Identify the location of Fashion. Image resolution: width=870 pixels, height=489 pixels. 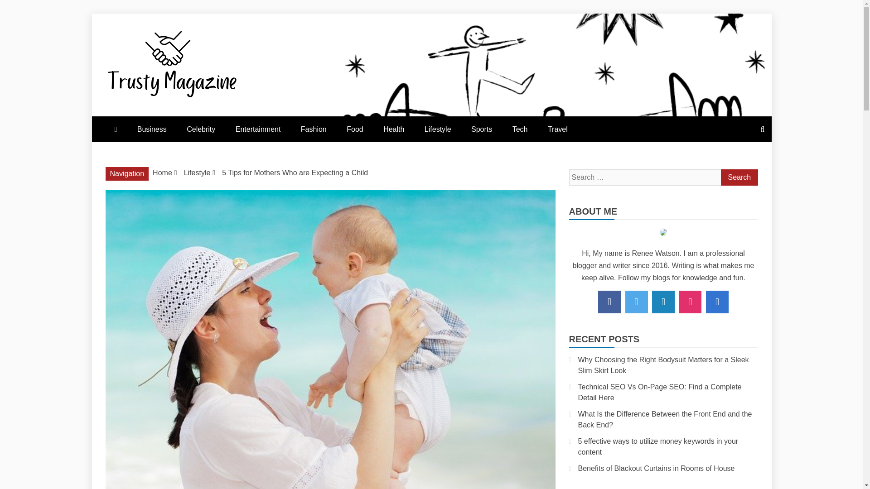
(314, 129).